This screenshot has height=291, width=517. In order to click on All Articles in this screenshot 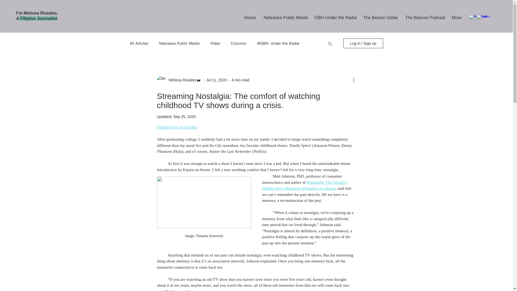, I will do `click(139, 43)`.